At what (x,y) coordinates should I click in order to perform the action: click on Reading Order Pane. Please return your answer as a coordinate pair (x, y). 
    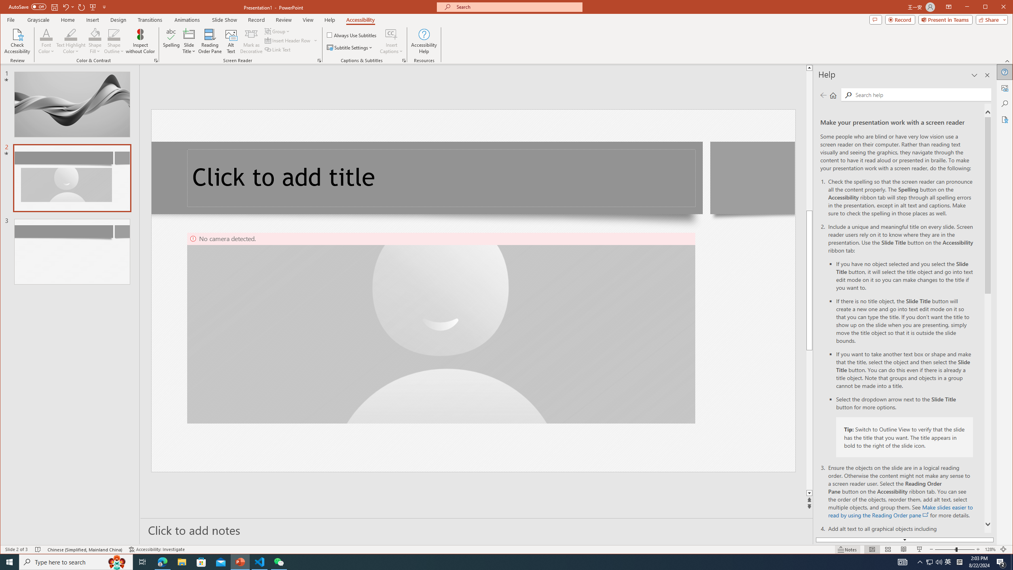
    Looking at the image, I should click on (210, 41).